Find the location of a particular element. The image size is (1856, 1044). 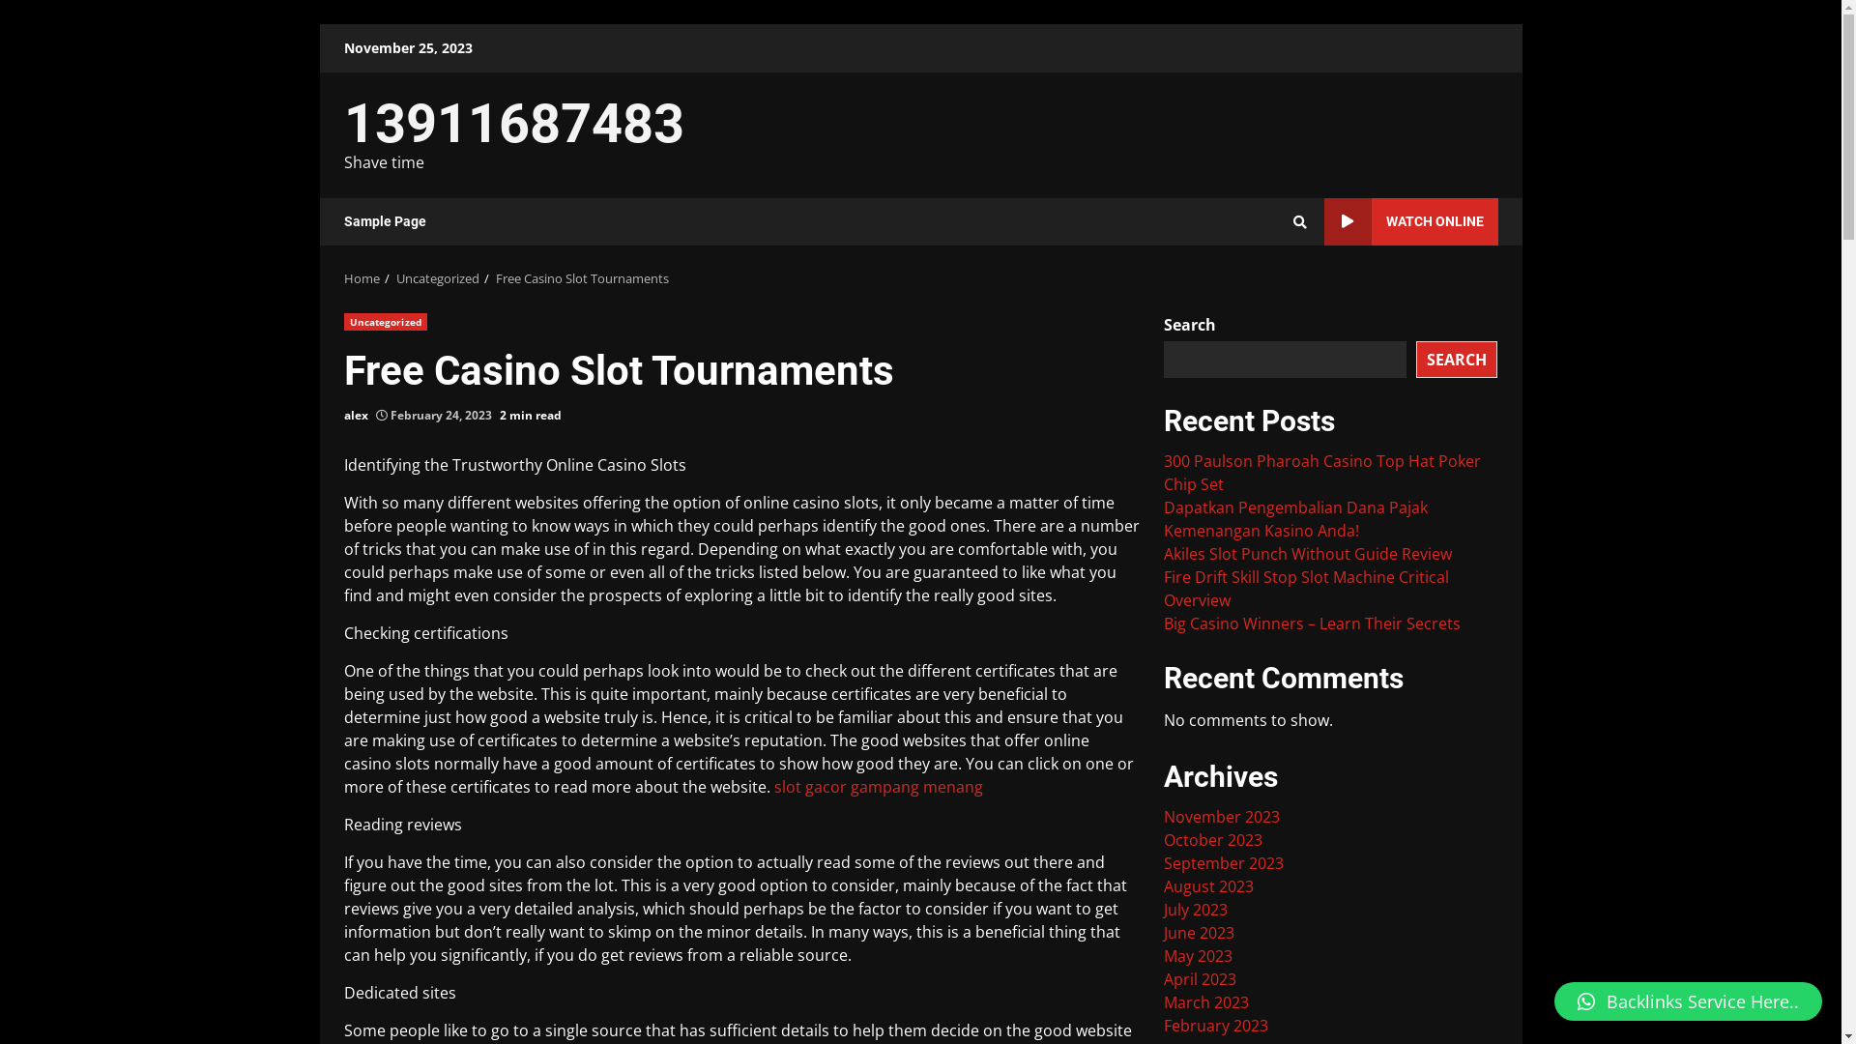

Backlinks Service Here.. is located at coordinates (1688, 1001).